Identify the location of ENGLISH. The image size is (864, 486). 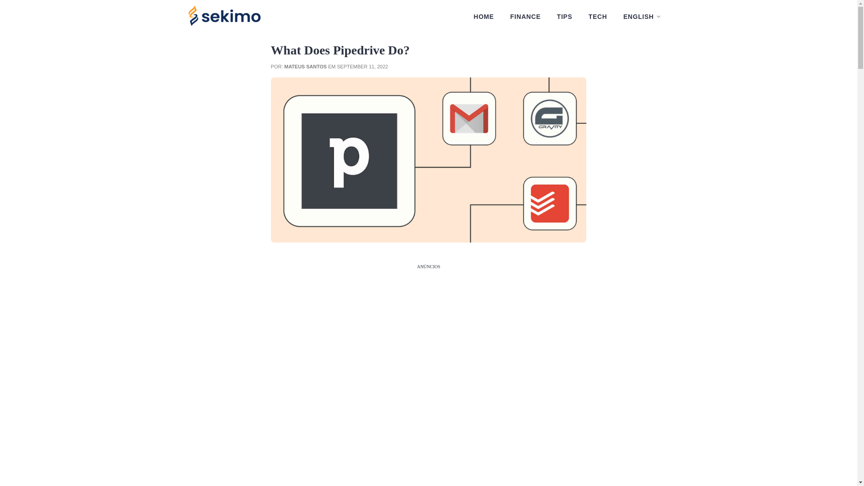
(642, 17).